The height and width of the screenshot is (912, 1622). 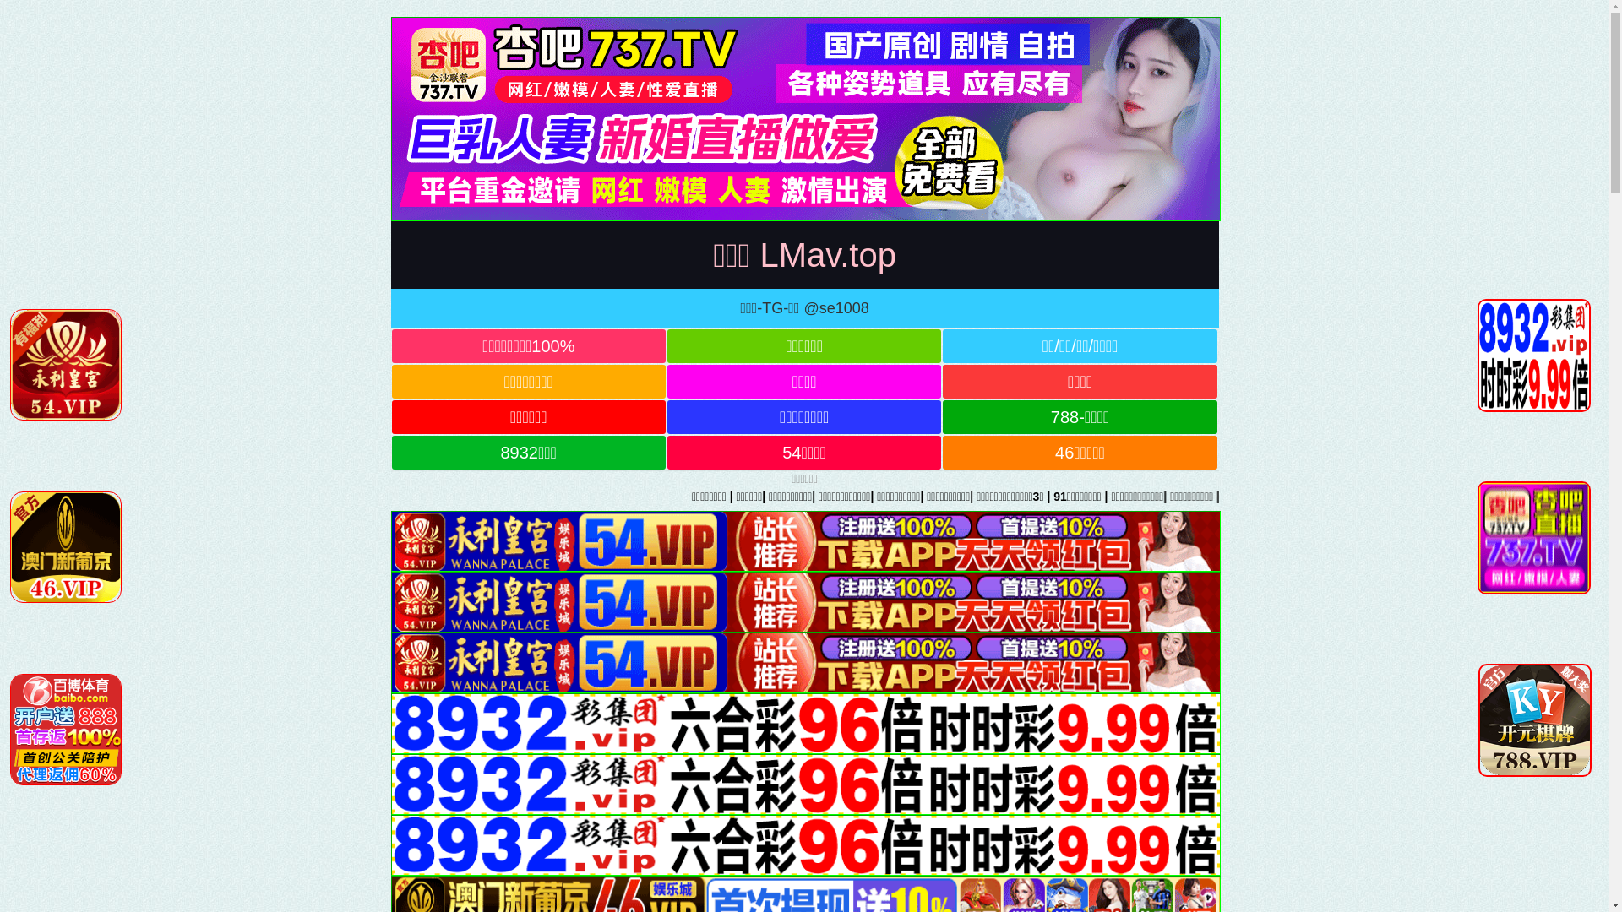 I want to click on |, so click(x=1206, y=497).